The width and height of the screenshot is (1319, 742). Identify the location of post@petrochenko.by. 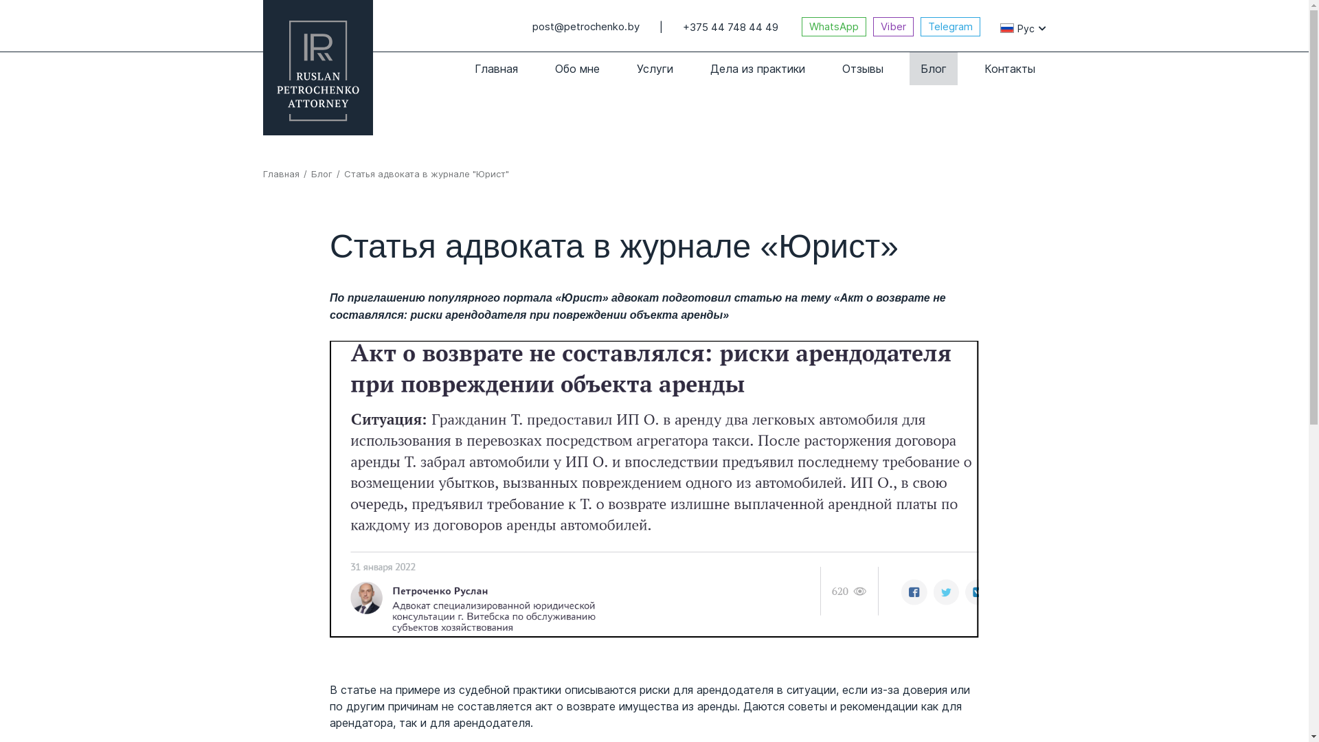
(585, 27).